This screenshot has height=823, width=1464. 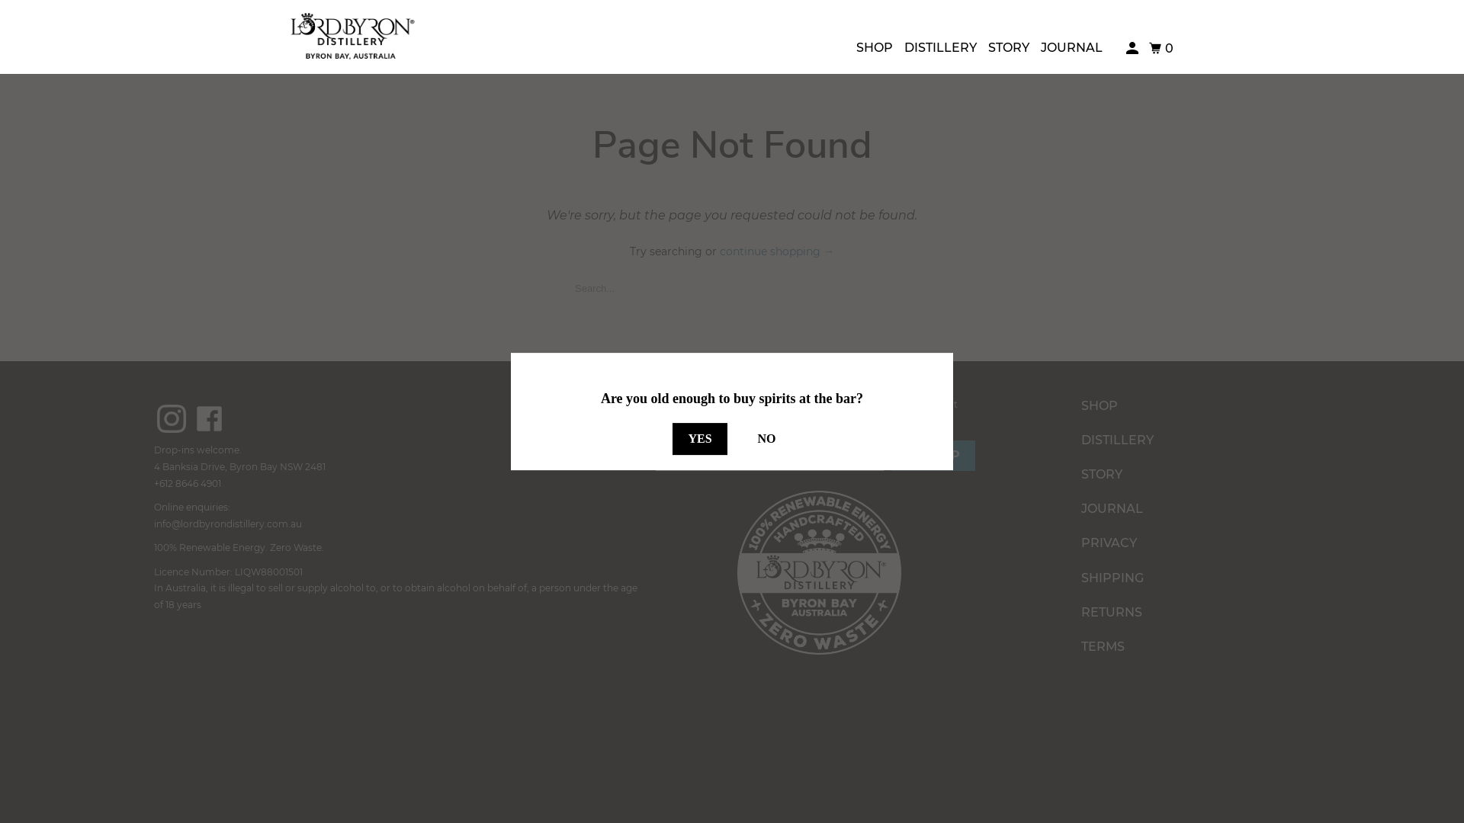 What do you see at coordinates (1188, 613) in the screenshot?
I see `RETURNS` at bounding box center [1188, 613].